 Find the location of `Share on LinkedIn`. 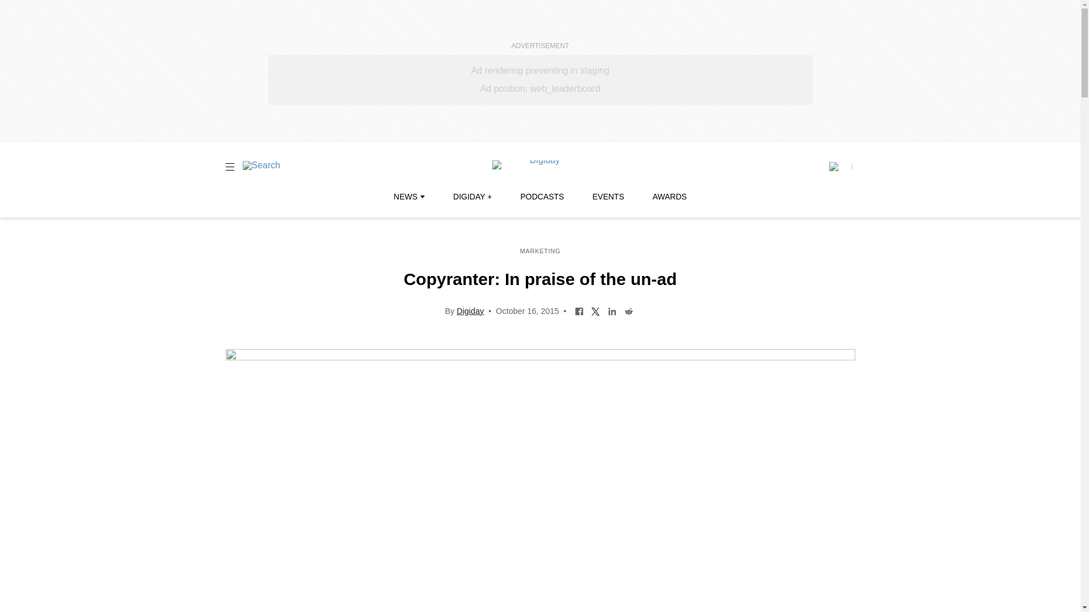

Share on LinkedIn is located at coordinates (613, 311).